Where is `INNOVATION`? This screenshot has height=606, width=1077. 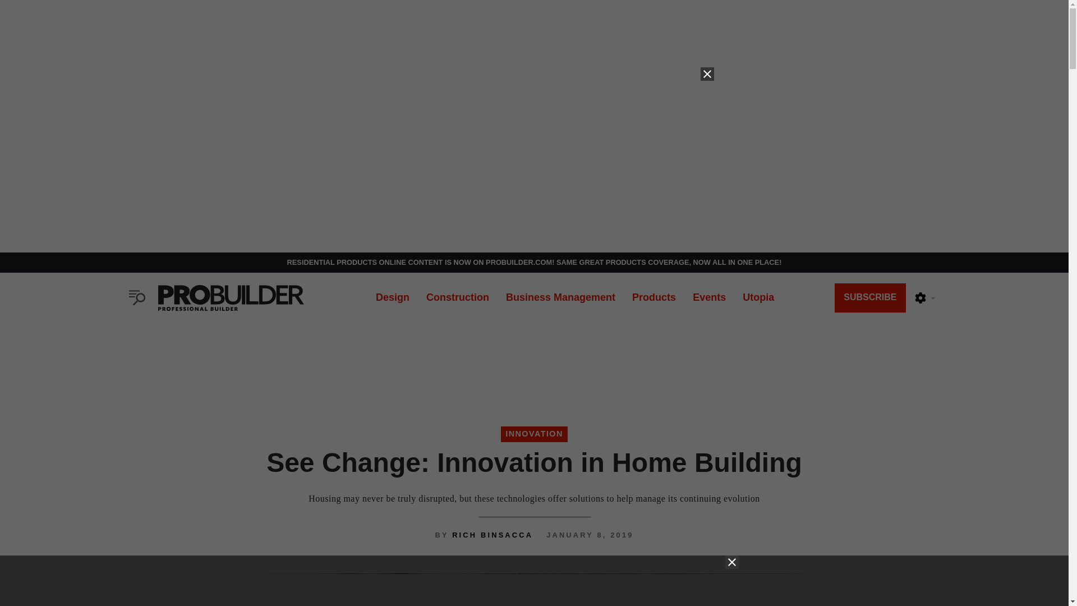 INNOVATION is located at coordinates (534, 434).